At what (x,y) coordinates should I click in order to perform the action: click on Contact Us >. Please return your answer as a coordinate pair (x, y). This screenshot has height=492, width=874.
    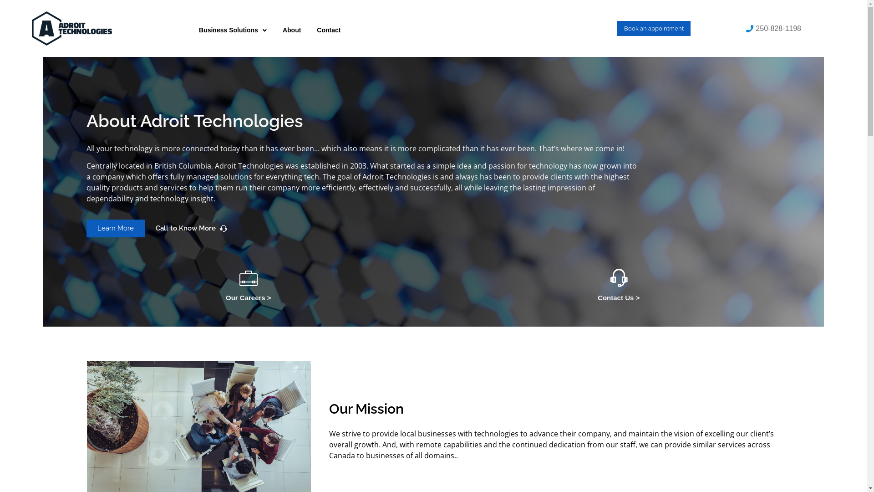
    Looking at the image, I should click on (619, 298).